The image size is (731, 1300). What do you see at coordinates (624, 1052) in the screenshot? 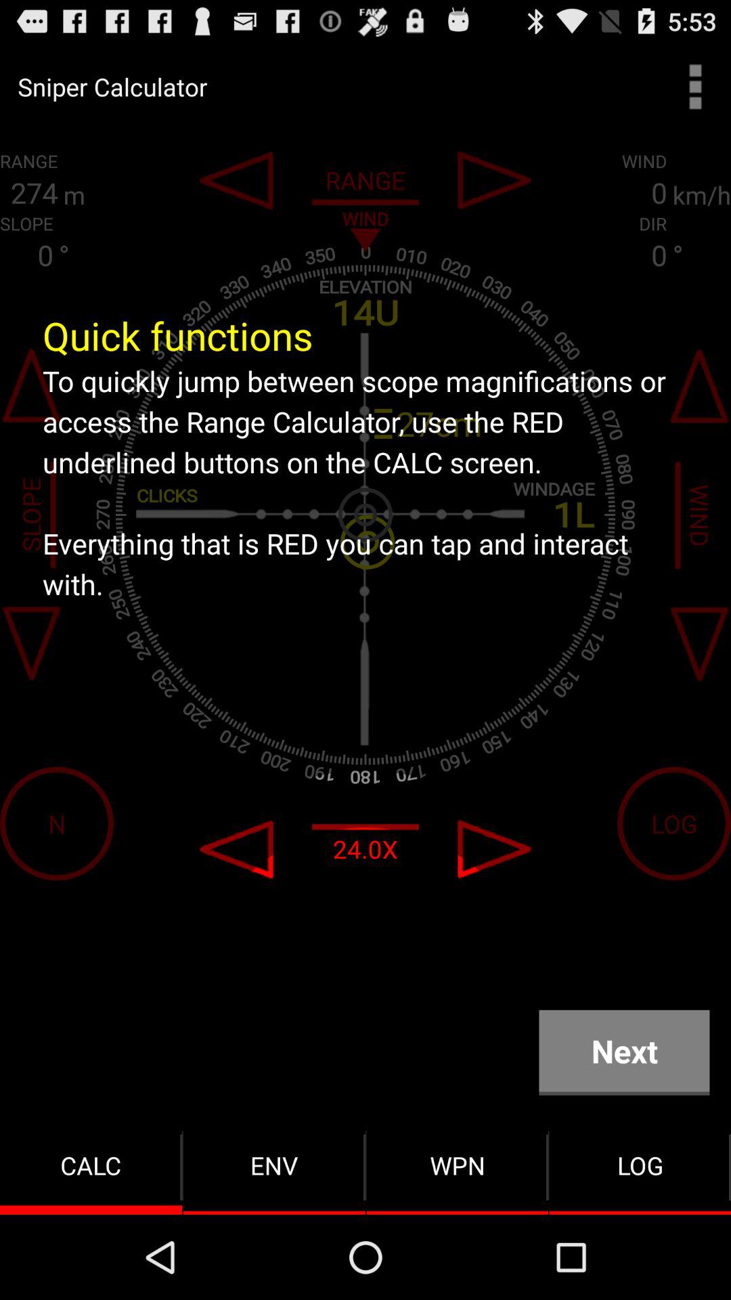
I see `flip until the next icon` at bounding box center [624, 1052].